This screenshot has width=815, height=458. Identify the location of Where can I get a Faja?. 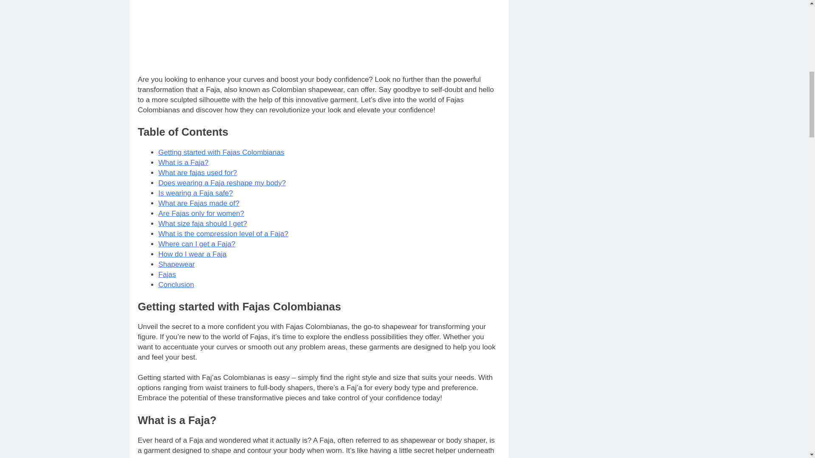
(197, 244).